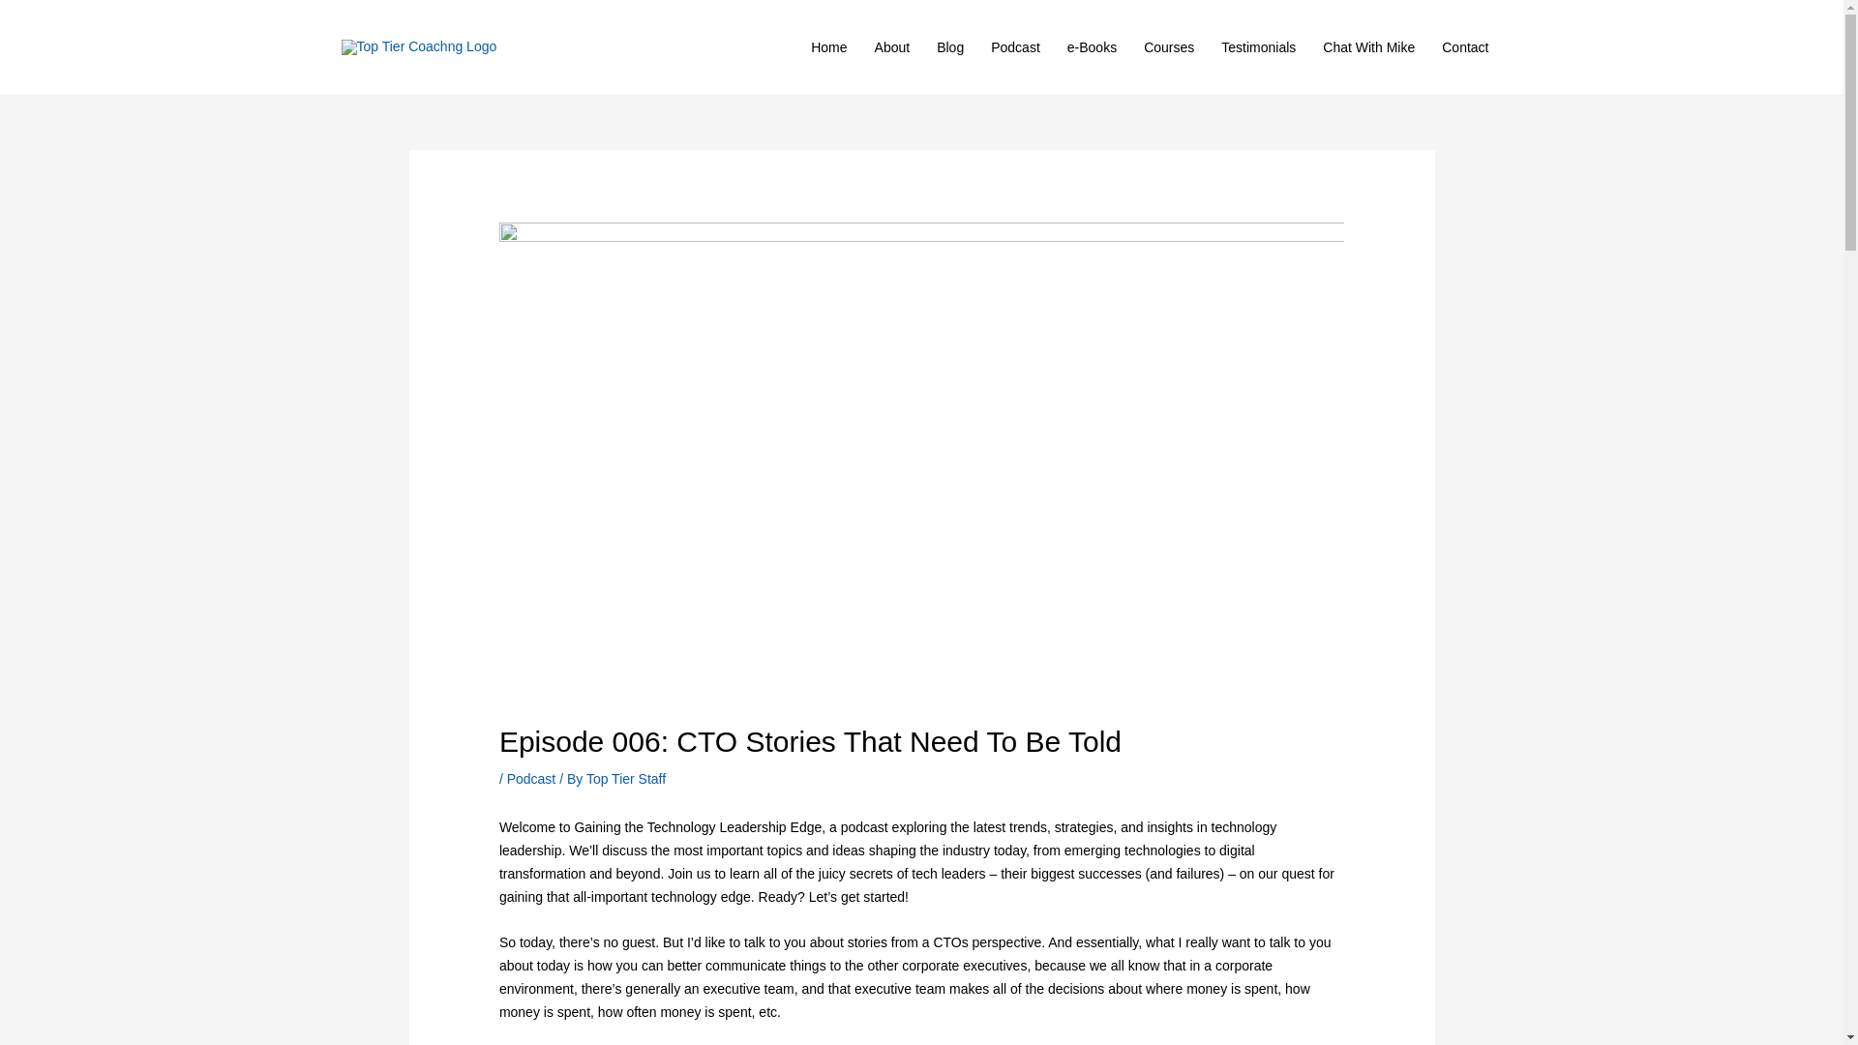 The height and width of the screenshot is (1045, 1858). Describe the element at coordinates (1169, 47) in the screenshot. I see `Courses` at that location.